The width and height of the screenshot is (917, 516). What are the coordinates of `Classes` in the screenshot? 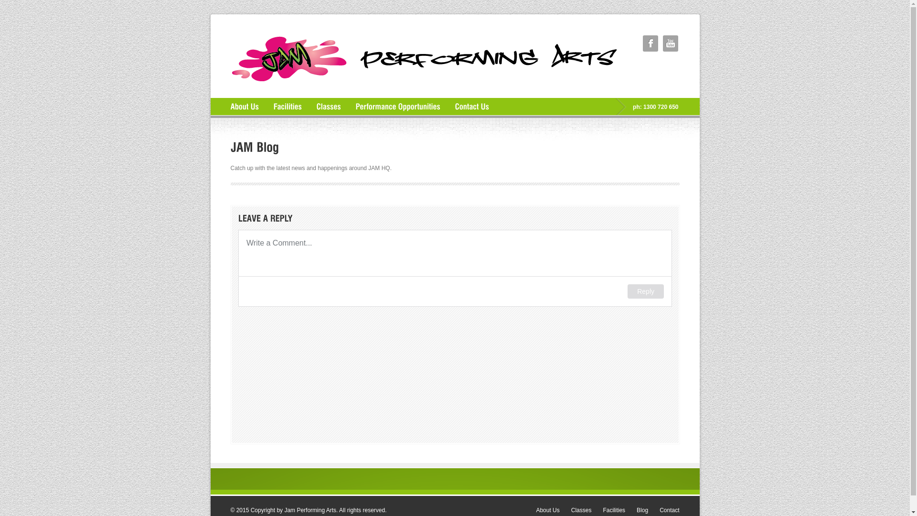 It's located at (582, 510).